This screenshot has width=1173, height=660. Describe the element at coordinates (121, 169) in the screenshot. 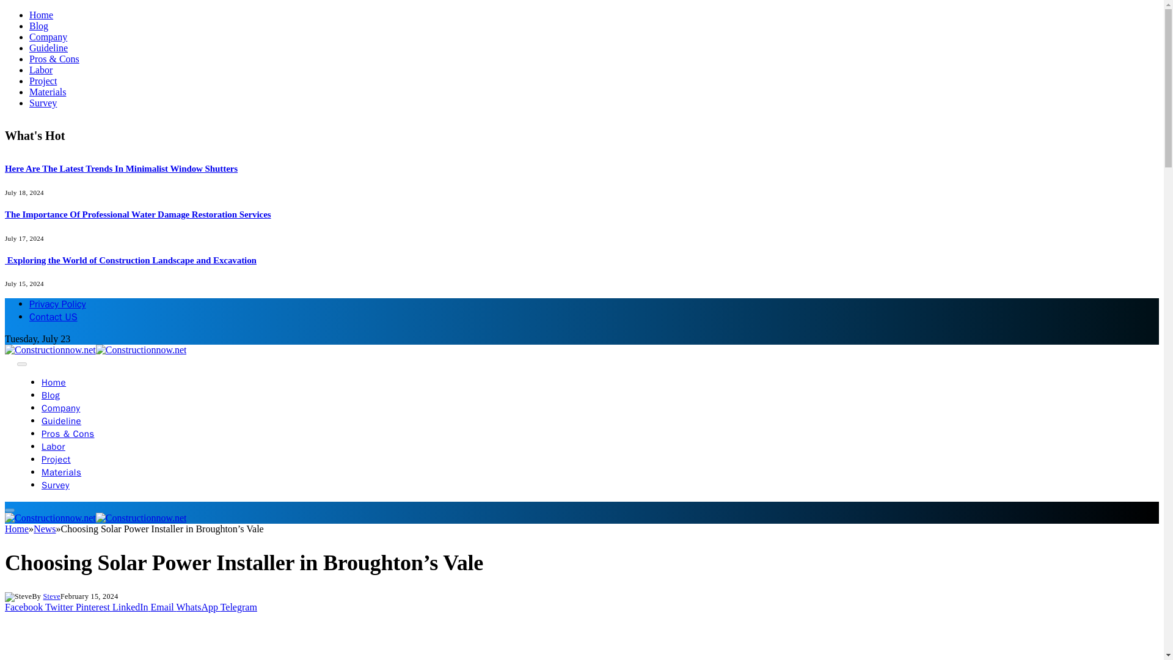

I see `Here Are The Latest Trends In Minimalist Window Shutters` at that location.